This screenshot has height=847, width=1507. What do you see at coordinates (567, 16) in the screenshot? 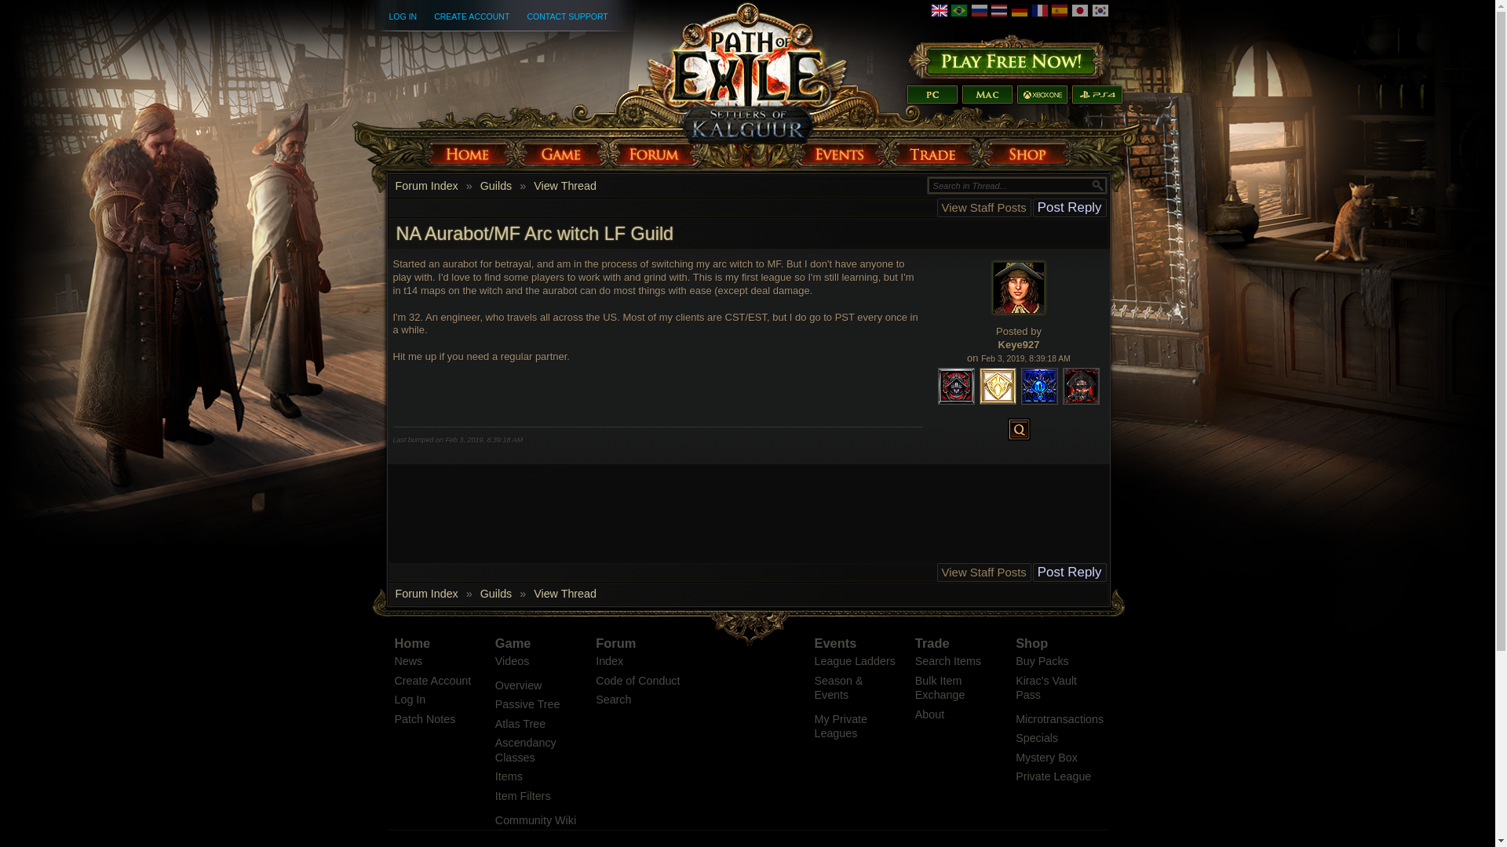
I see `CONTACT SUPPORT` at bounding box center [567, 16].